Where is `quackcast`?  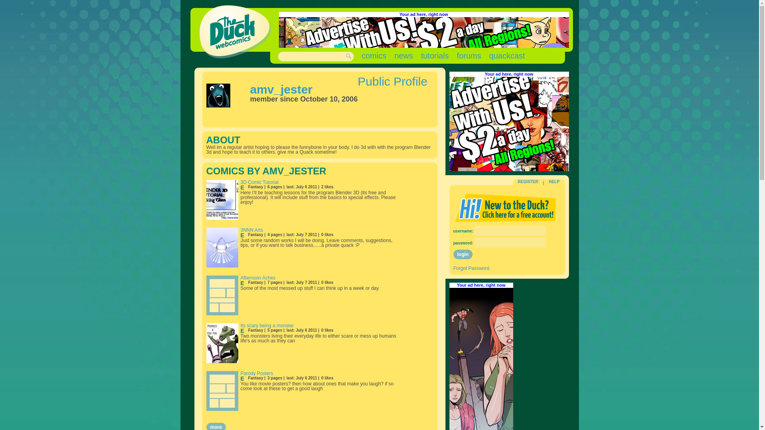 quackcast is located at coordinates (507, 56).